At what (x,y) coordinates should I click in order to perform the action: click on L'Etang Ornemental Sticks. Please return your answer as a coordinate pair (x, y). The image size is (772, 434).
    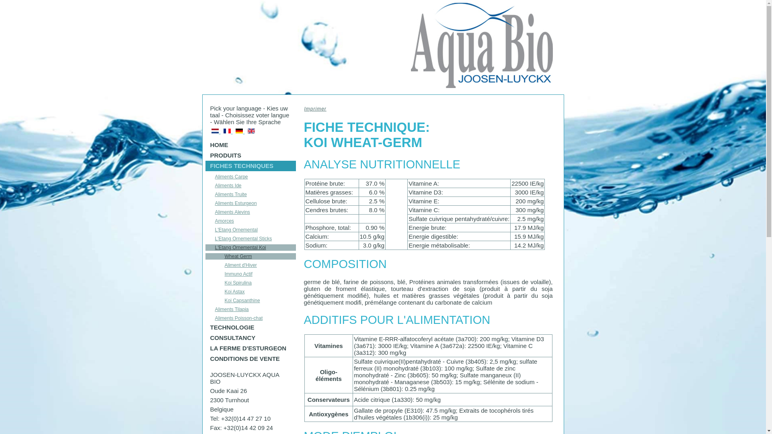
    Looking at the image, I should click on (250, 239).